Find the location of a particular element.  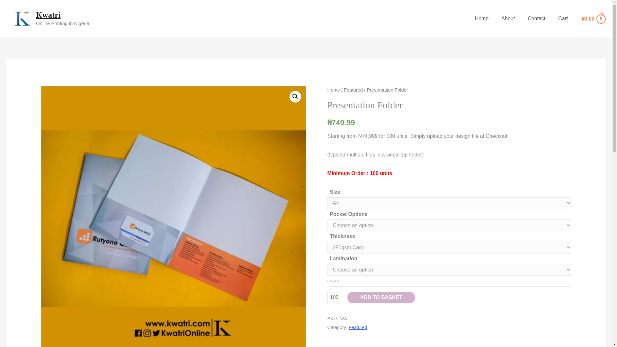

Home is located at coordinates (482, 19).